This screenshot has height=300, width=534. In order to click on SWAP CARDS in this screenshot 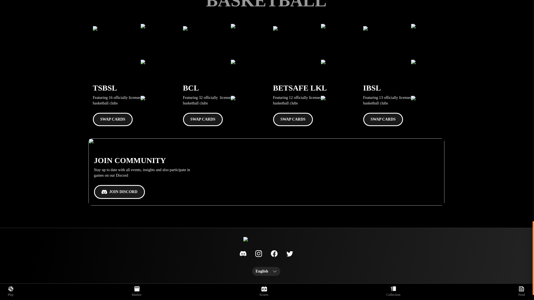, I will do `click(293, 119)`.